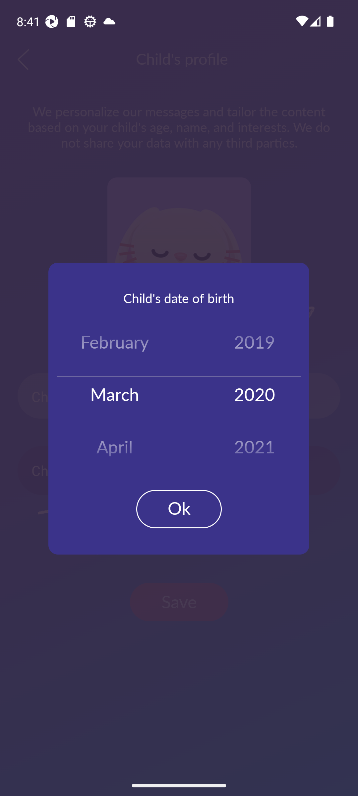 The image size is (358, 796). I want to click on 2021, so click(255, 443).